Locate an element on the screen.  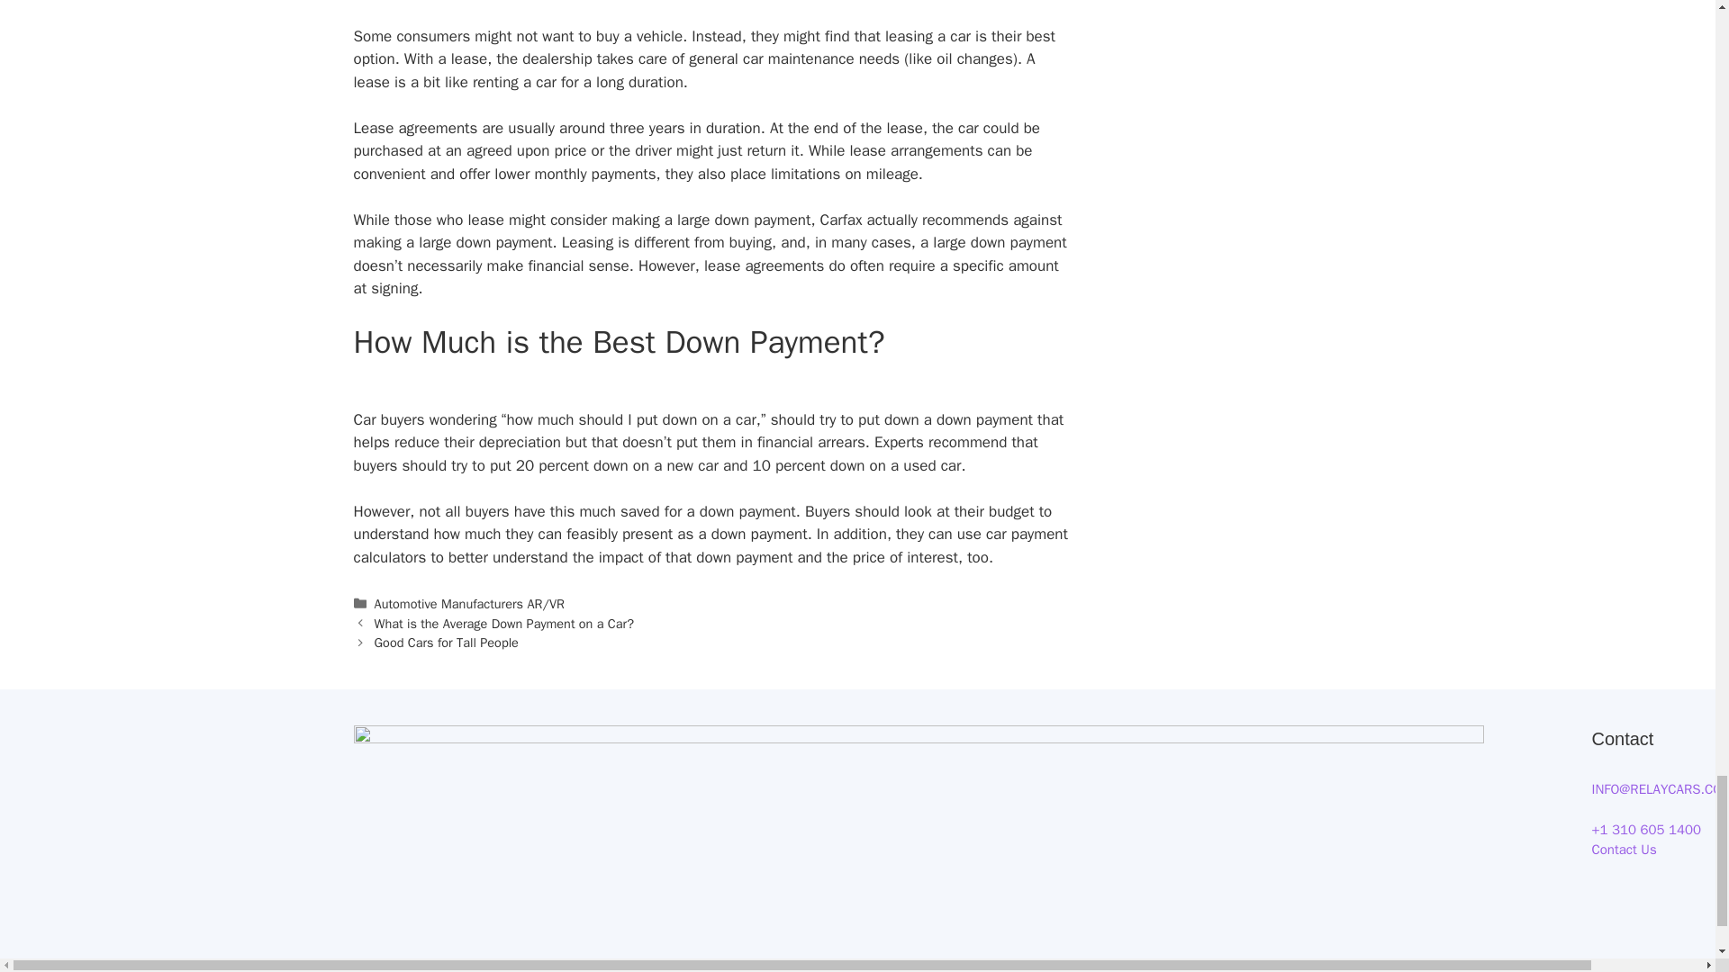
What is the Average Down Payment on a Car? is located at coordinates (504, 623).